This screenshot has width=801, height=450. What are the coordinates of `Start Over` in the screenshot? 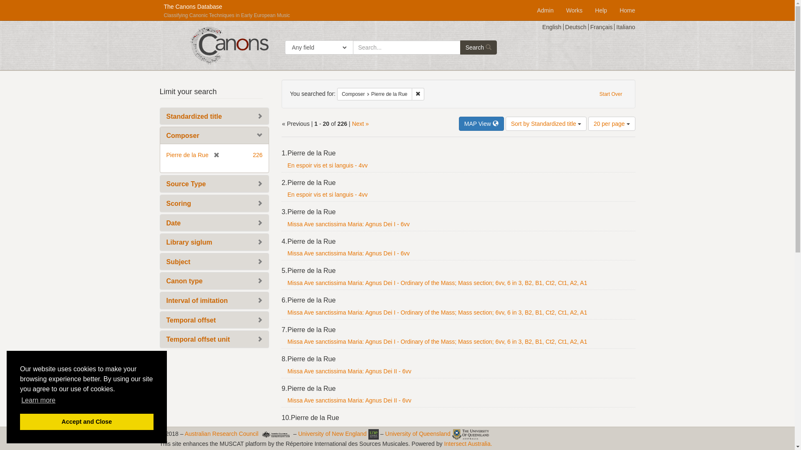 It's located at (611, 94).